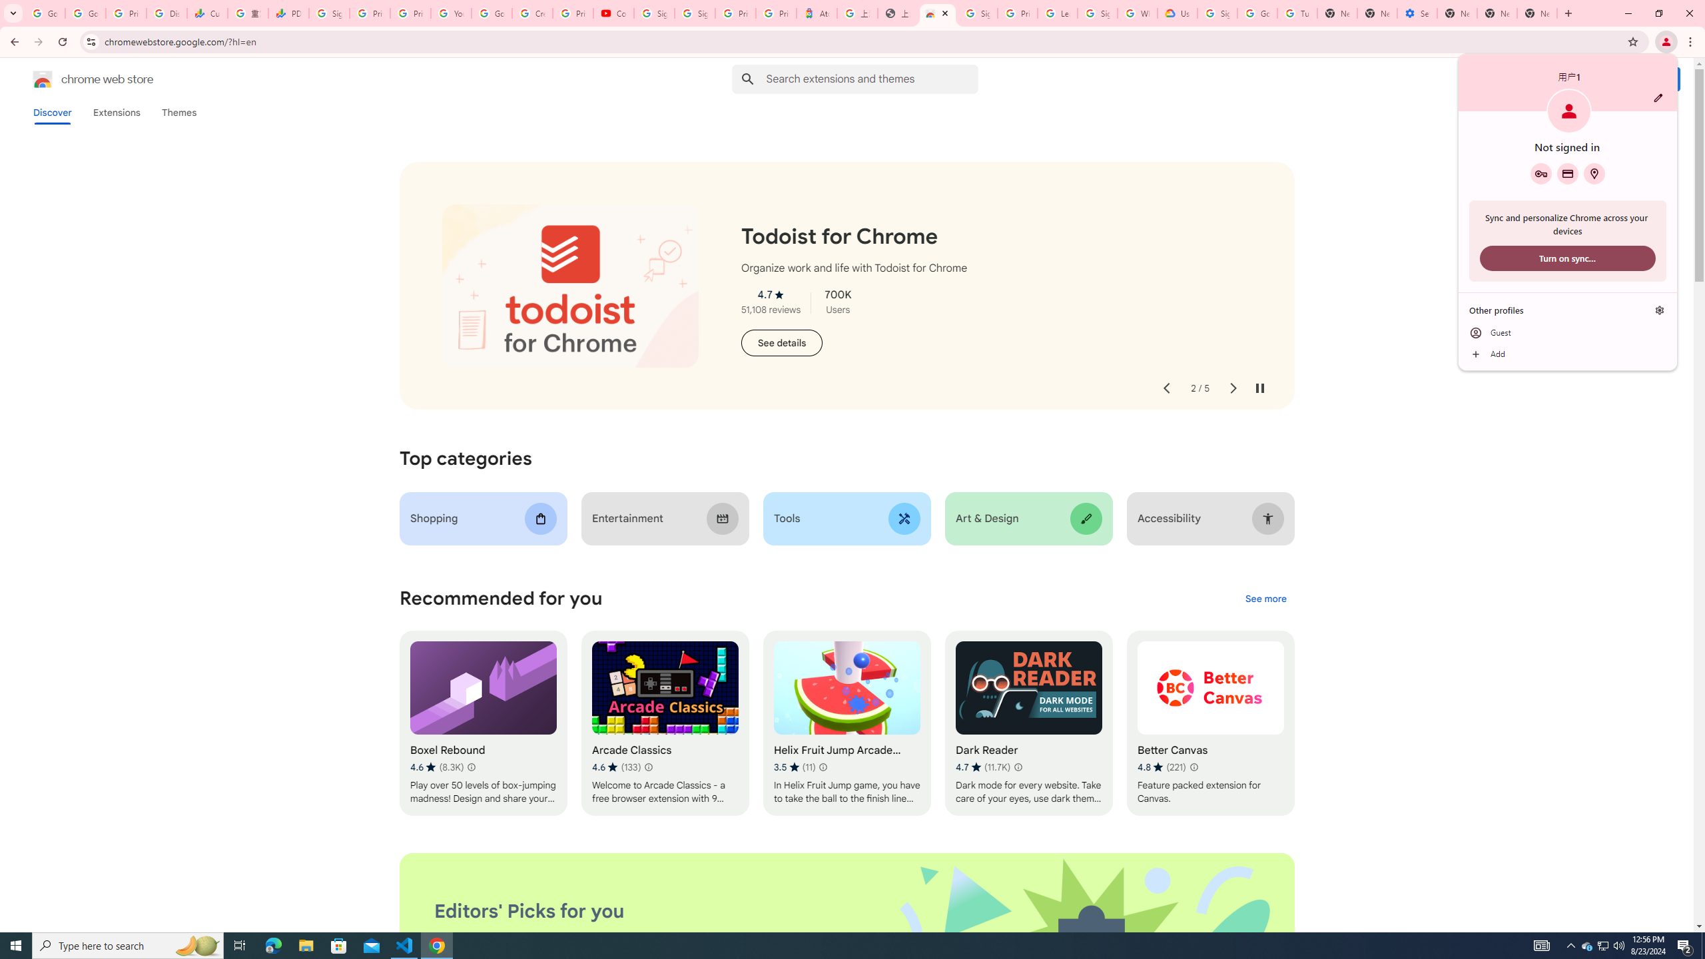 This screenshot has width=1705, height=959. What do you see at coordinates (1570, 946) in the screenshot?
I see `Notification Chevron` at bounding box center [1570, 946].